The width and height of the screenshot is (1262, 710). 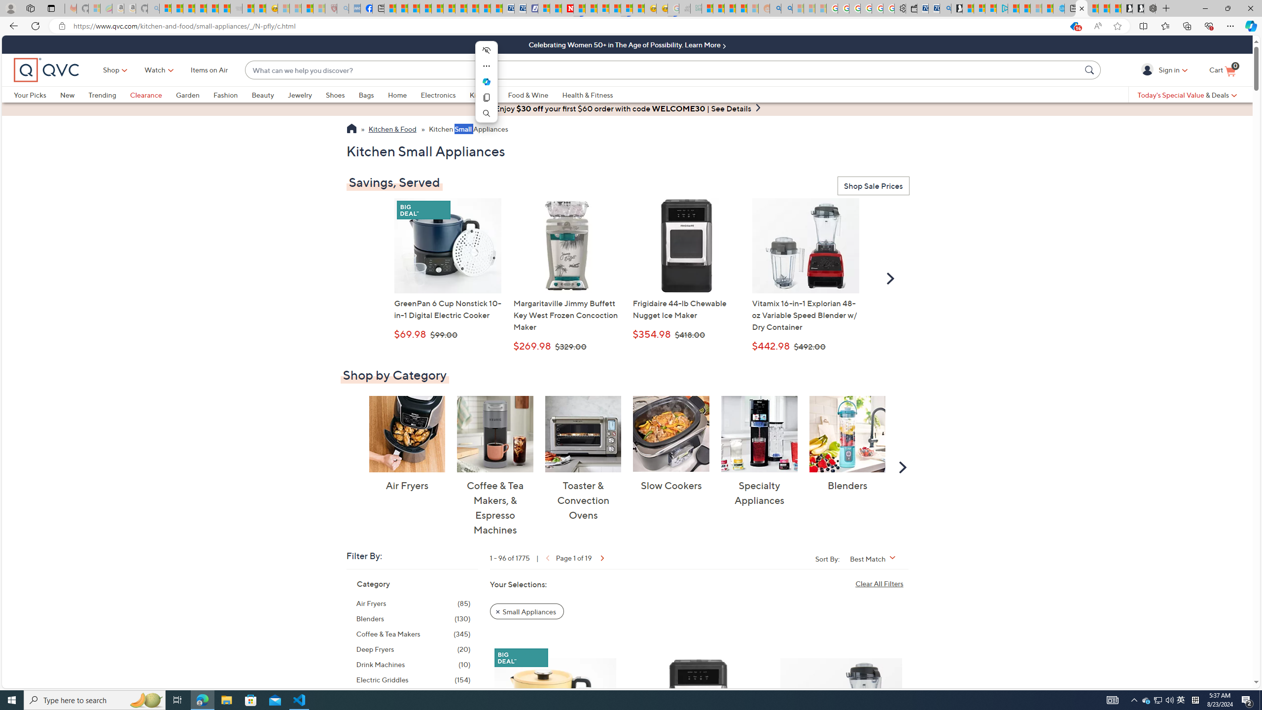 I want to click on Electronics, so click(x=438, y=95).